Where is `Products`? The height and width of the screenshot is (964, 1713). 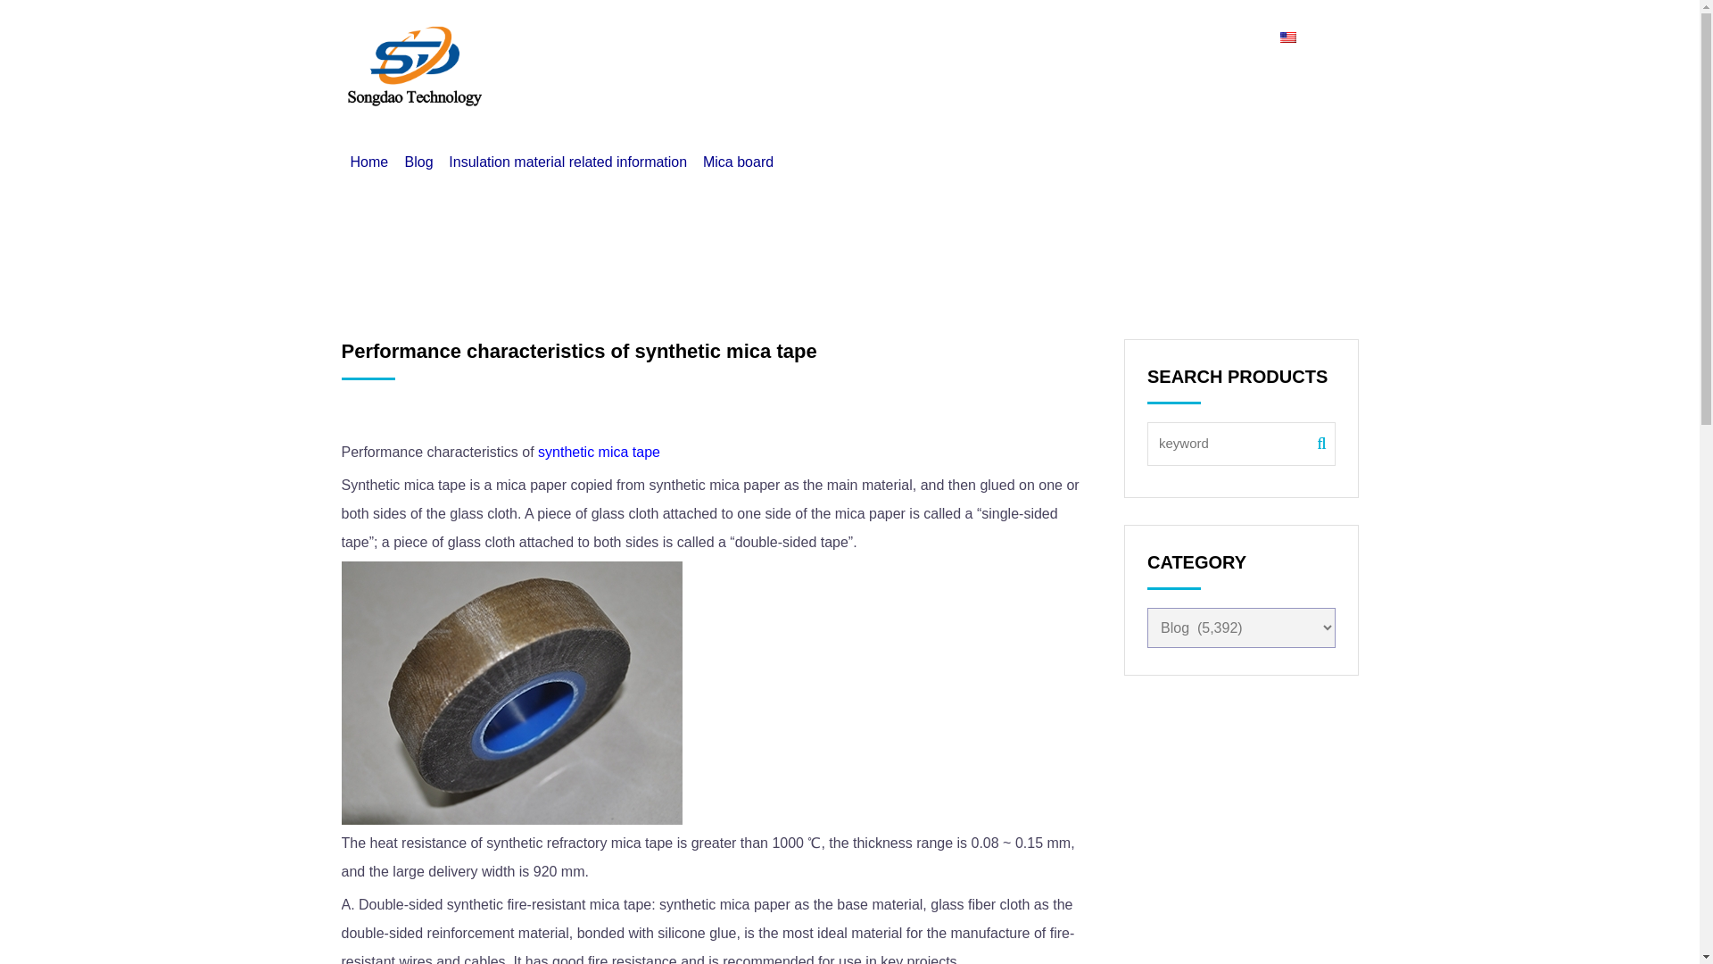 Products is located at coordinates (847, 37).